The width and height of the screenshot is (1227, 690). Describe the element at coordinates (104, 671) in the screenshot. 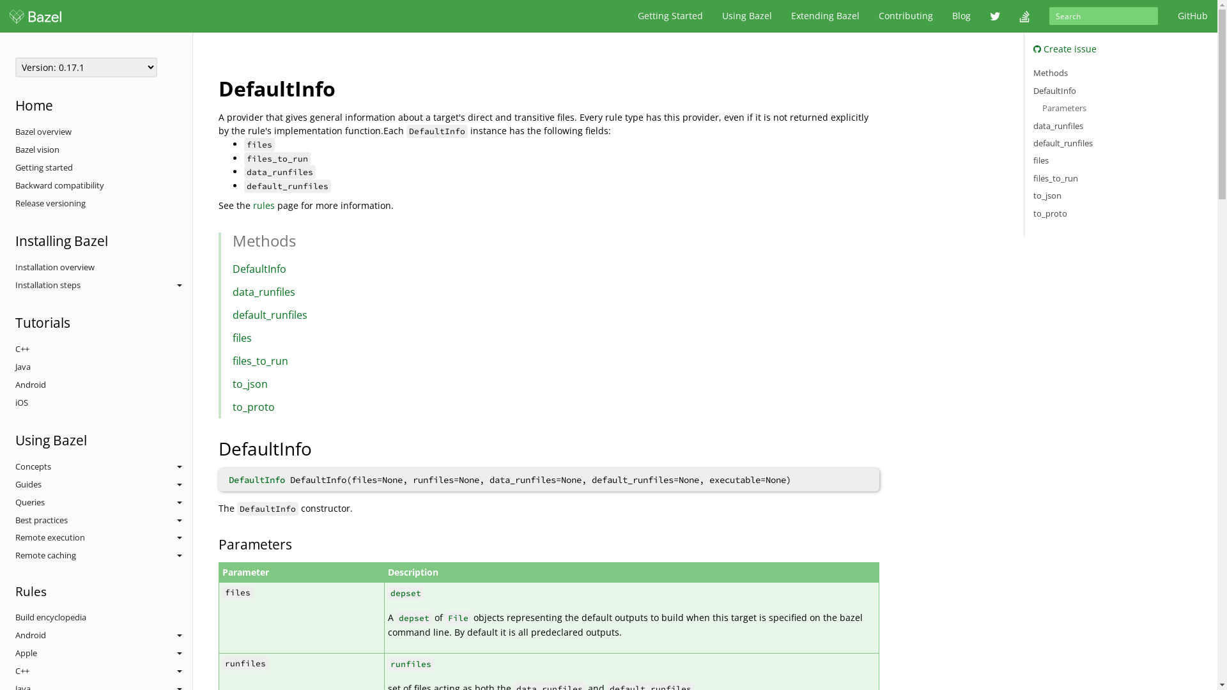

I see `C++` at that location.